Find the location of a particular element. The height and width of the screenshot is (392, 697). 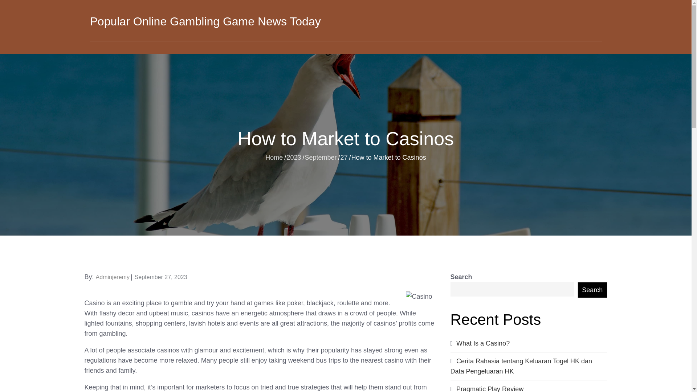

Pragmatic Play Review is located at coordinates (490, 388).